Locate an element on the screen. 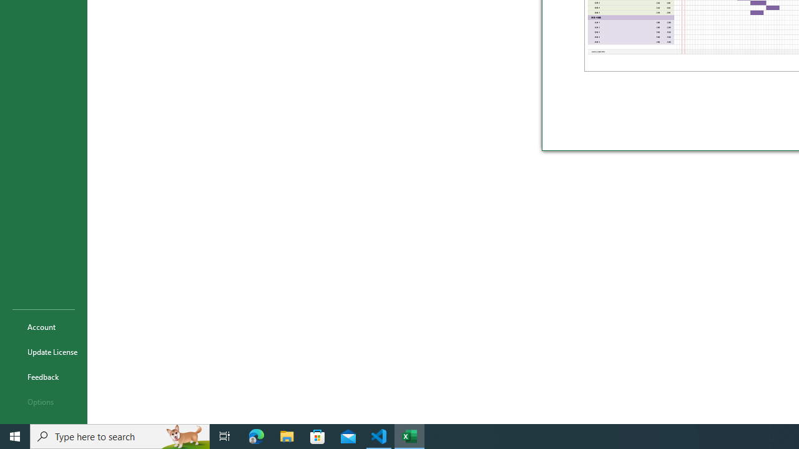 The height and width of the screenshot is (449, 799). Start is located at coordinates (15, 437).